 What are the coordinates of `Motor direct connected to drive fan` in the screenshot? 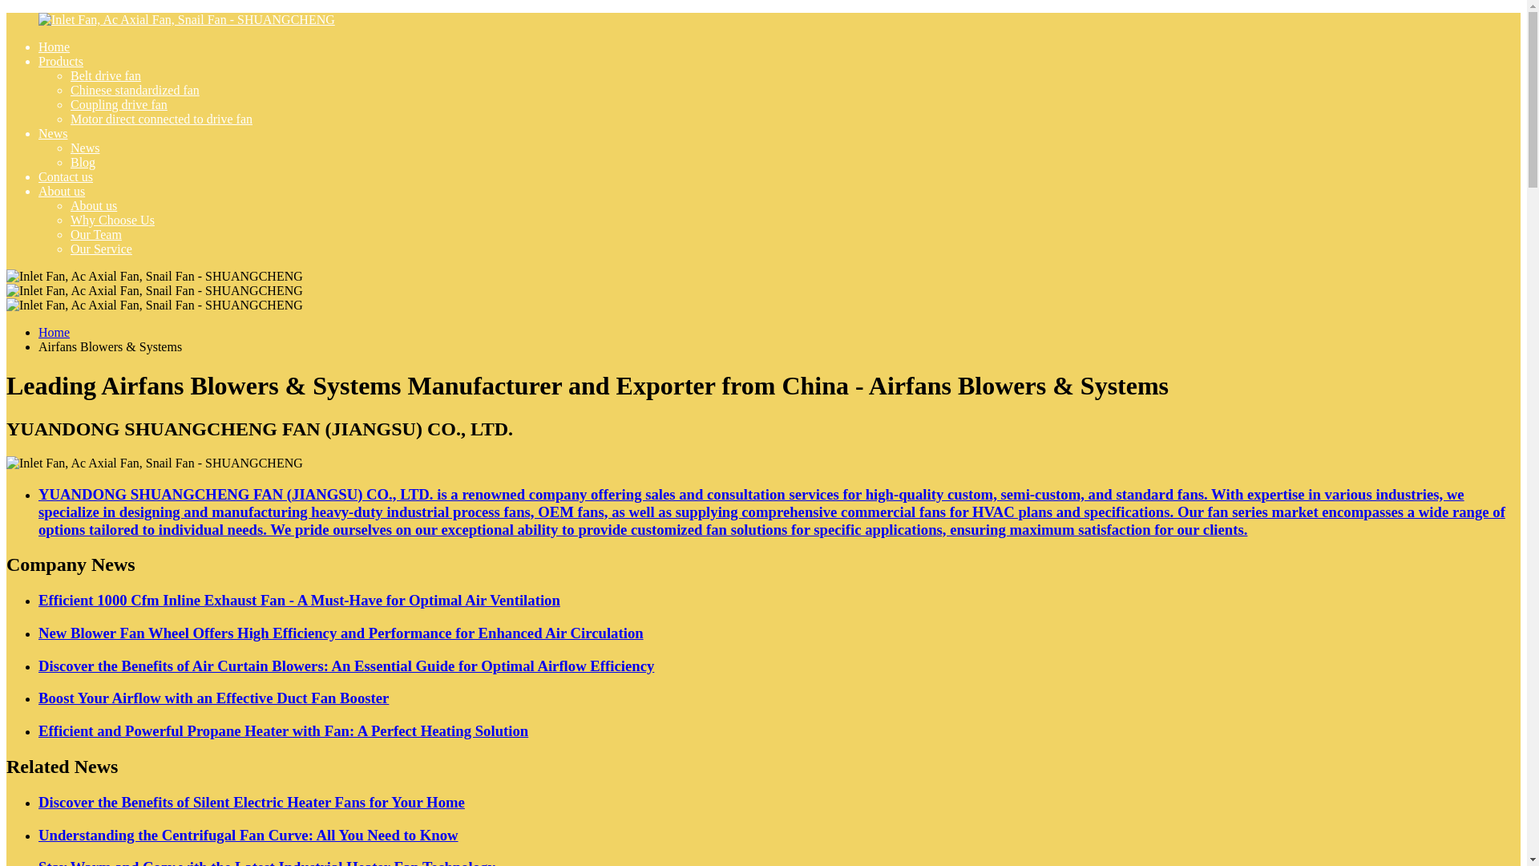 It's located at (161, 119).